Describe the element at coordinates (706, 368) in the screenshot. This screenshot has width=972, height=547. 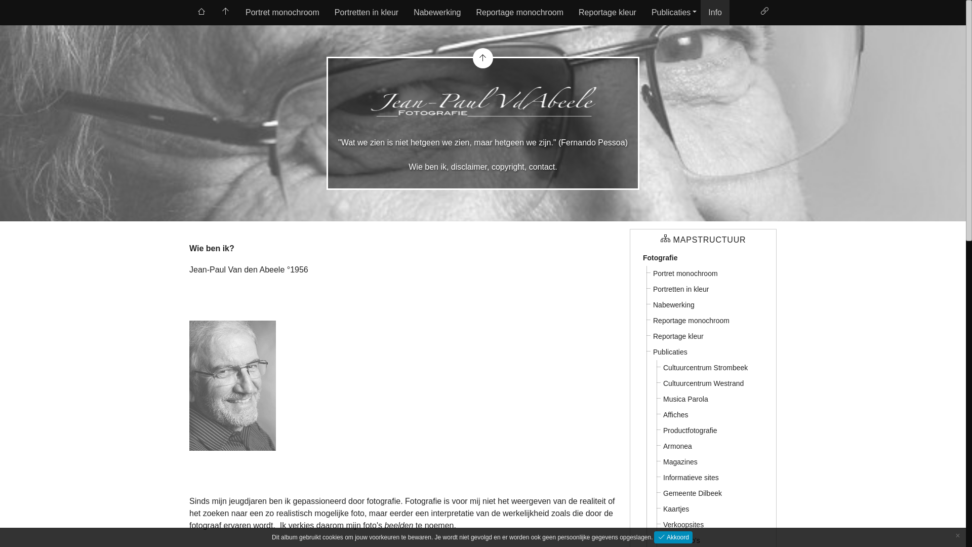
I see `Cultuurcentrum Strombeek` at that location.